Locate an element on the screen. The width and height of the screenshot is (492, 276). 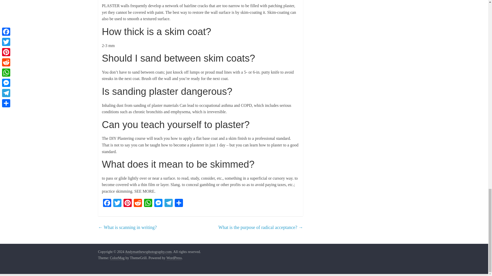
Twitter is located at coordinates (117, 203).